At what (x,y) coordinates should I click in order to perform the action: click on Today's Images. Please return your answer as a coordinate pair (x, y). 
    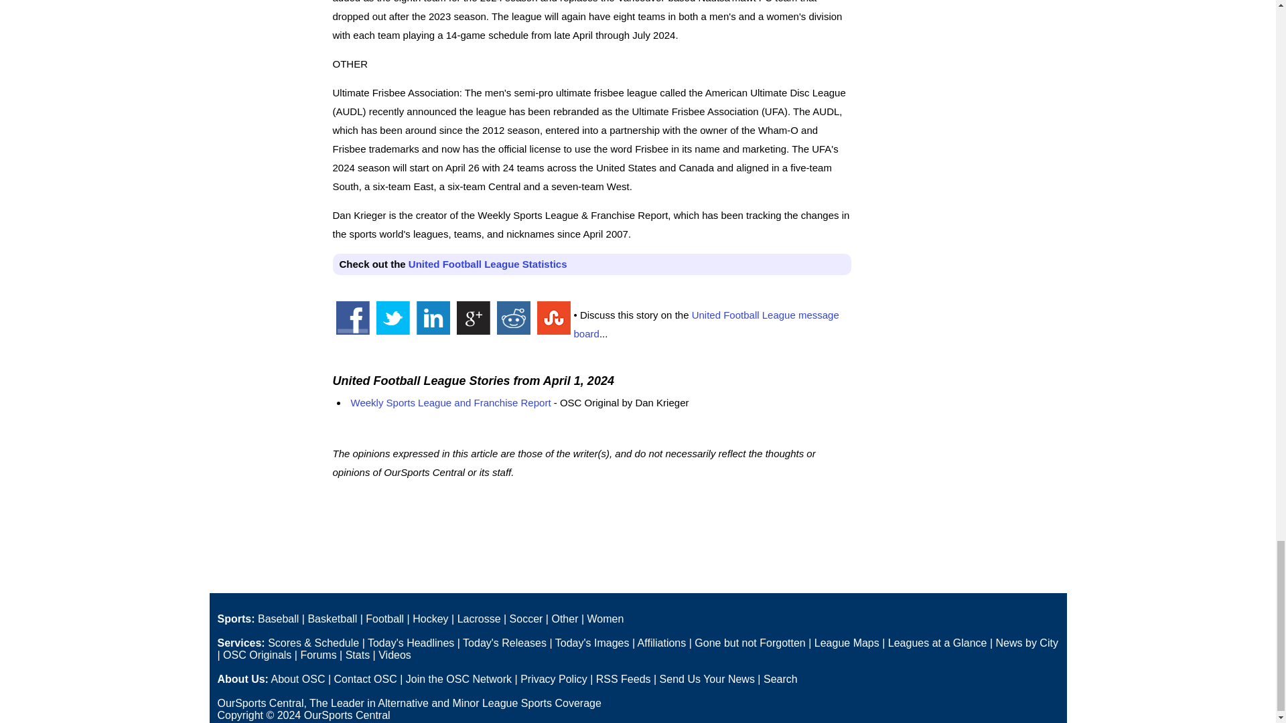
    Looking at the image, I should click on (592, 643).